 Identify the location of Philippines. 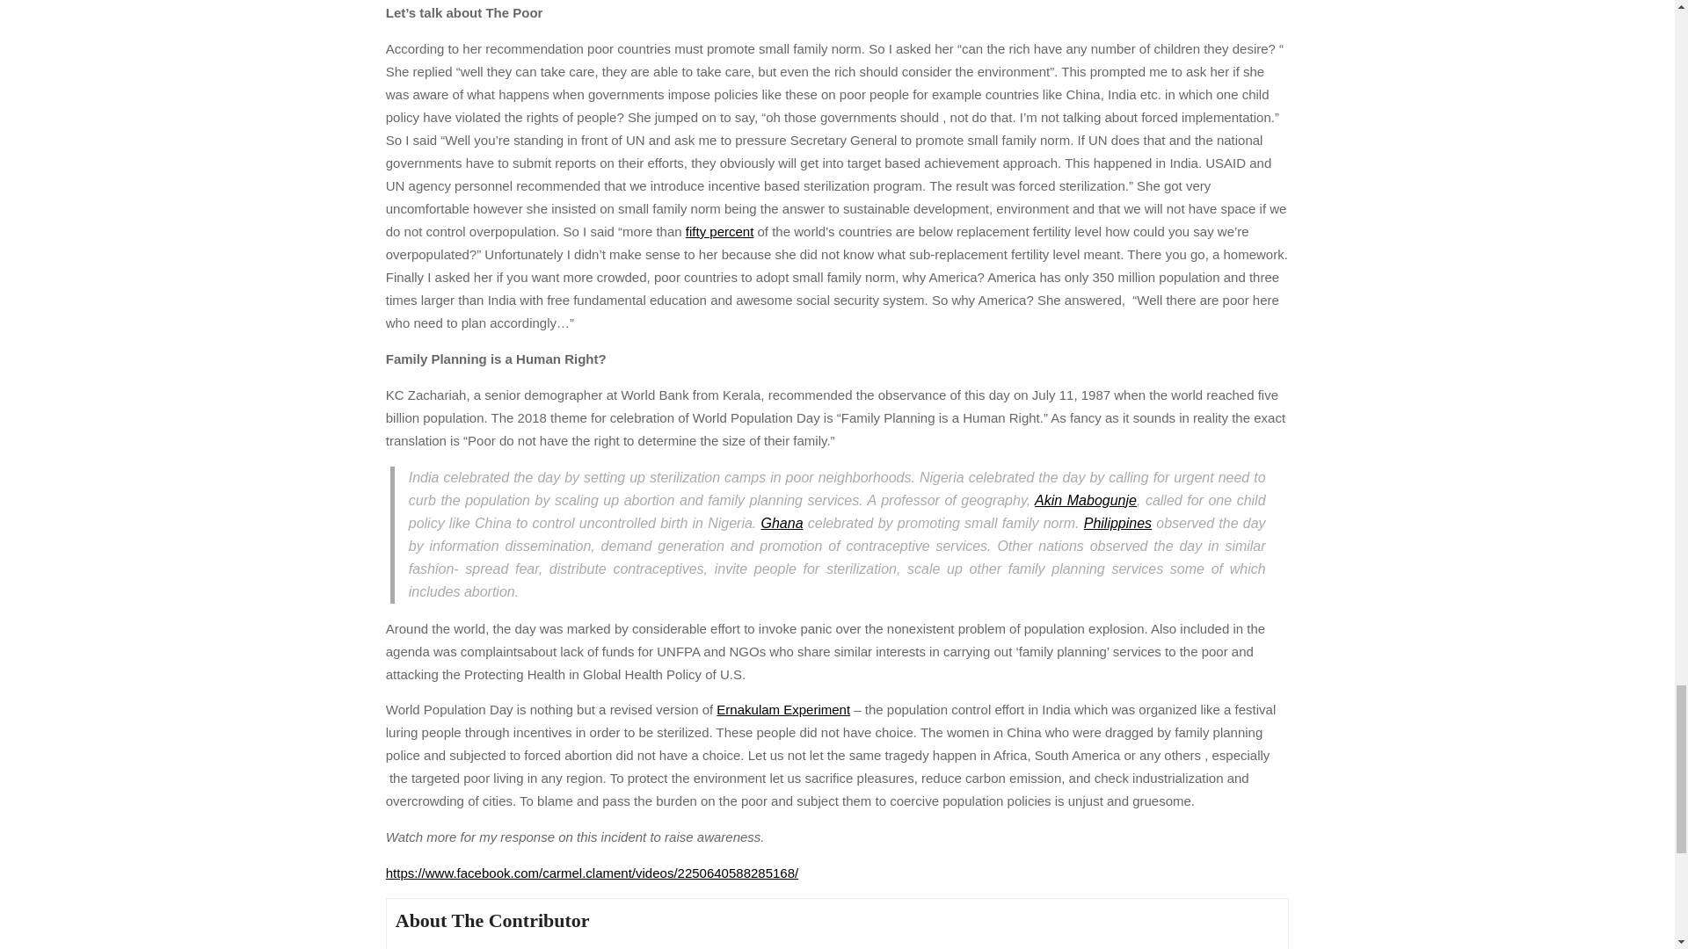
(1117, 523).